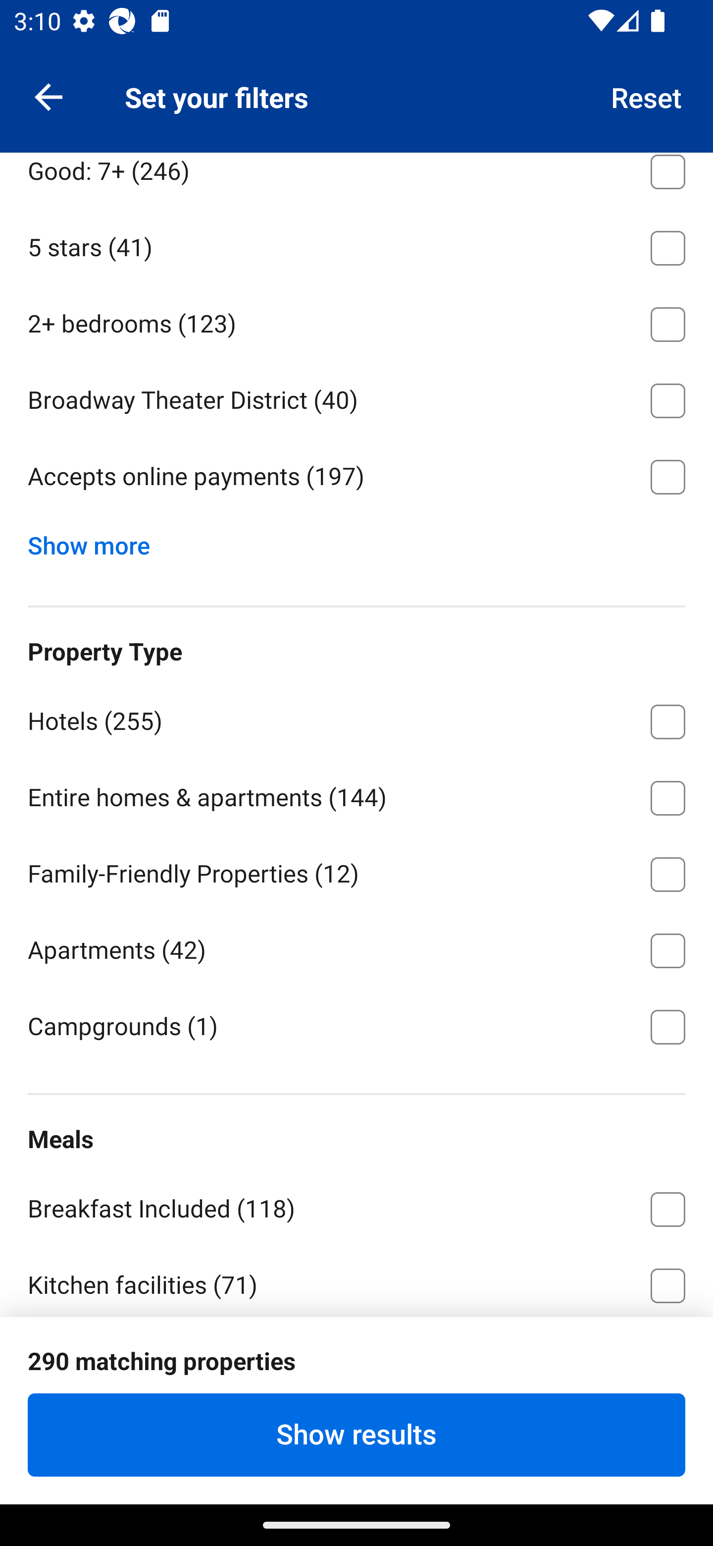 The height and width of the screenshot is (1546, 713). I want to click on Broadway Theater District ⁦(40), so click(356, 397).